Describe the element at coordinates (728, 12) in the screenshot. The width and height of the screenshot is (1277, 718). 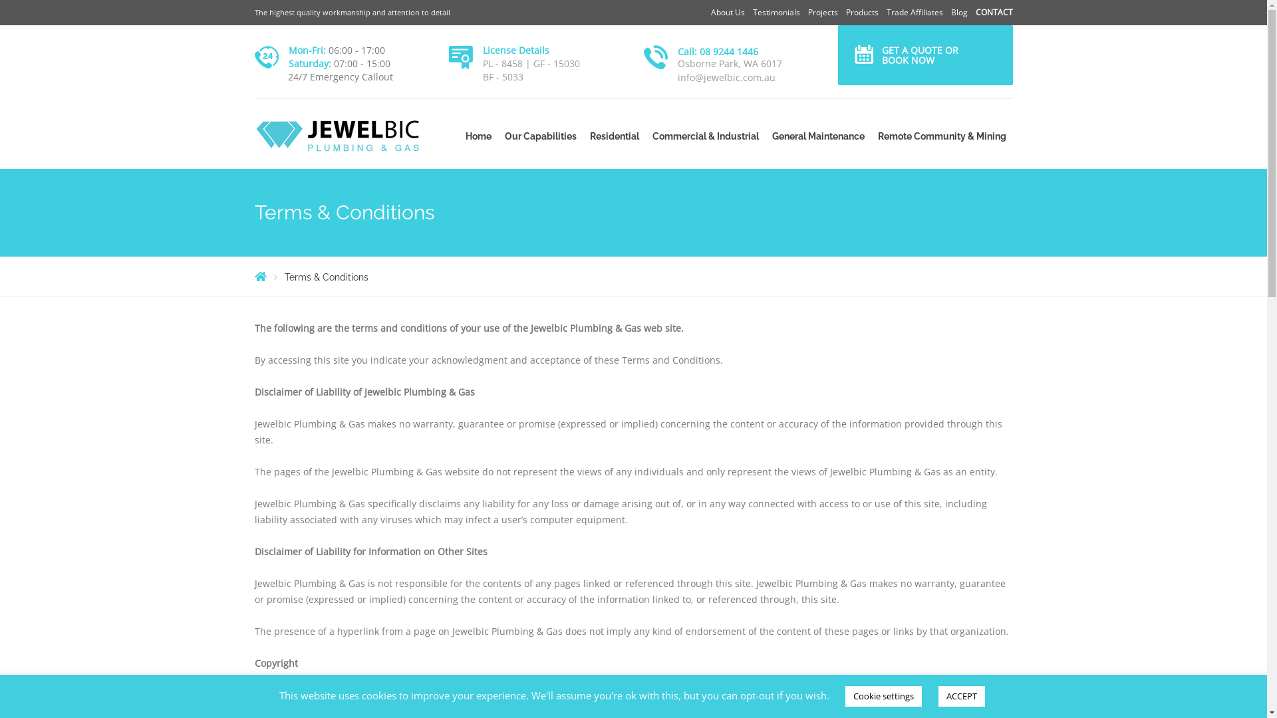
I see `About Us` at that location.